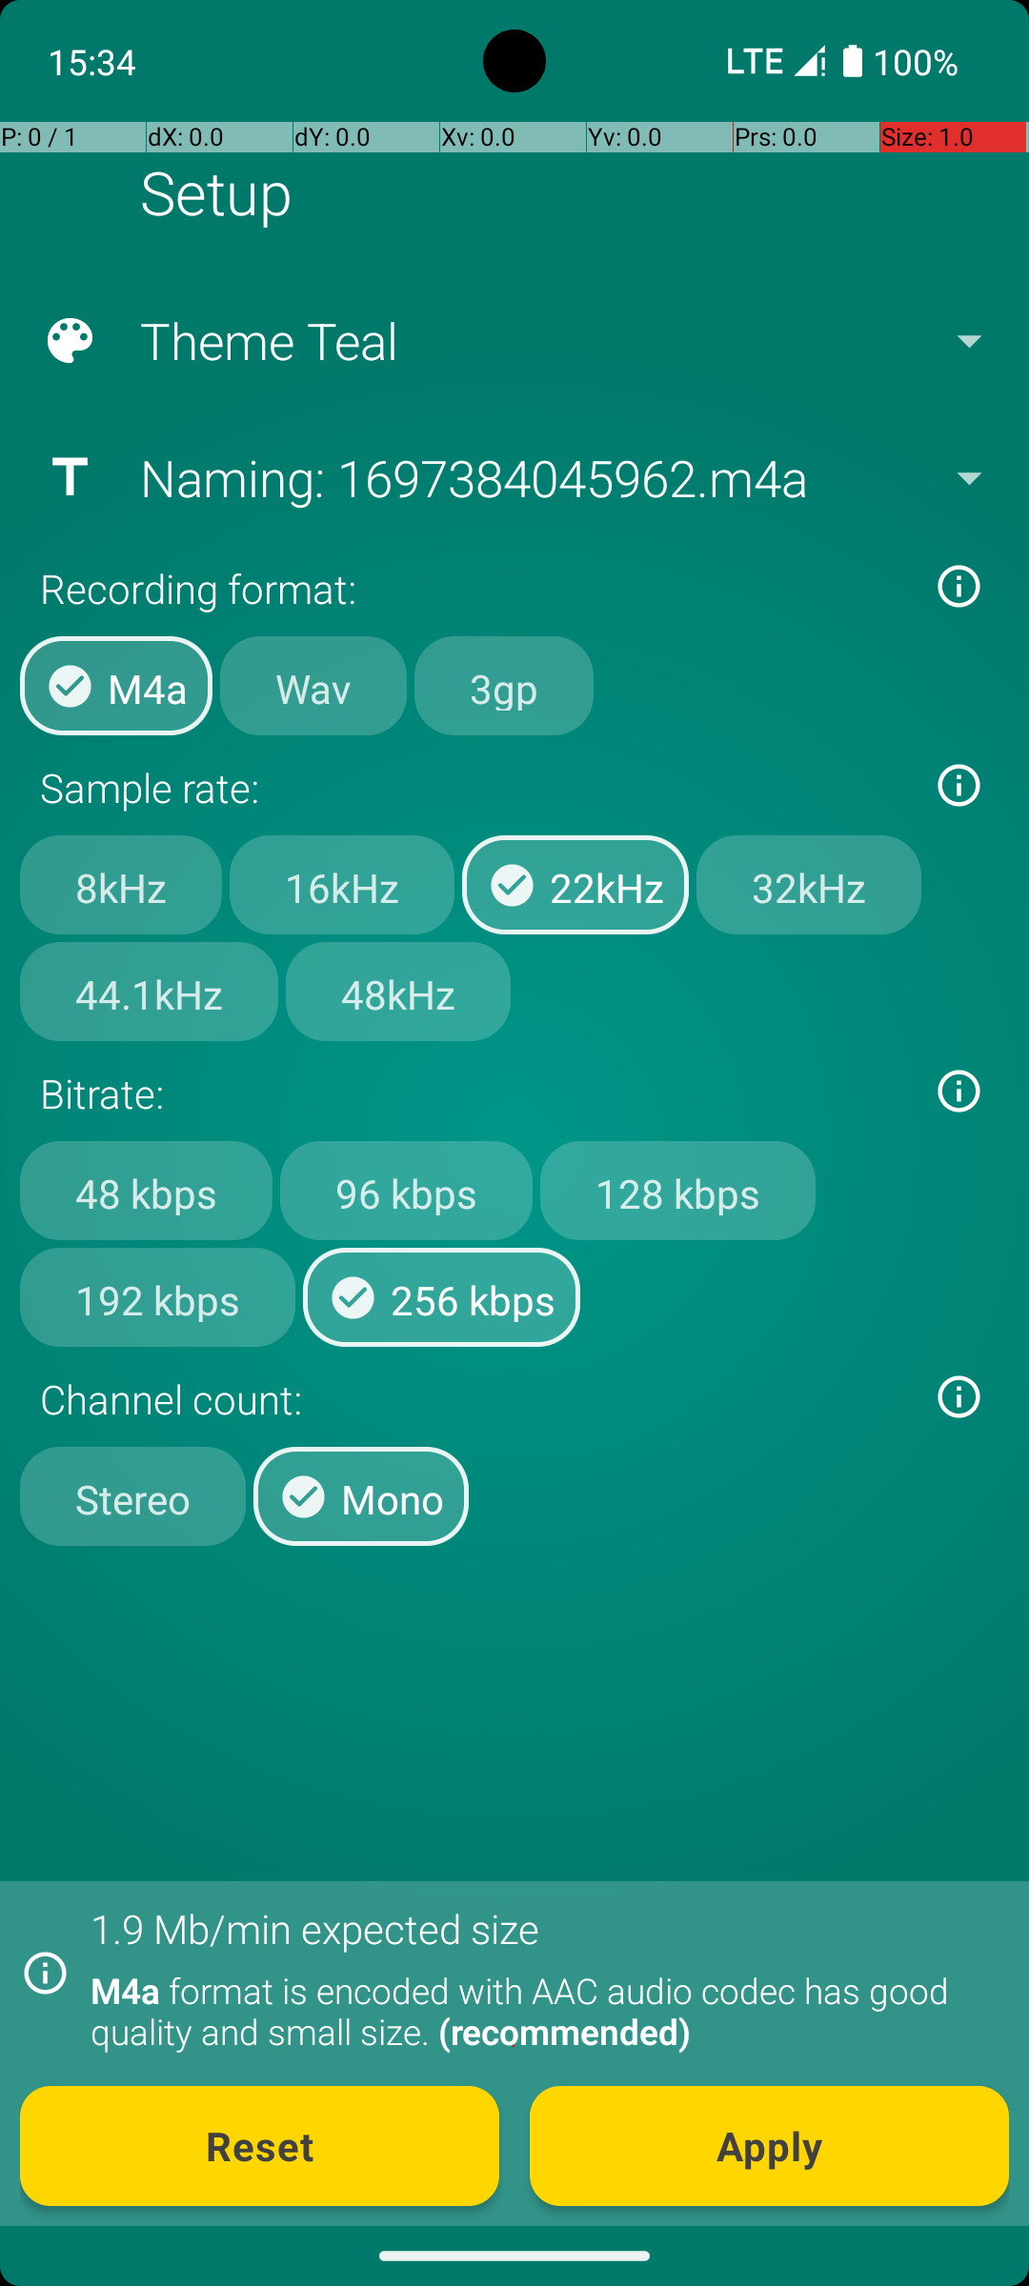 The image size is (1029, 2286). What do you see at coordinates (314, 1928) in the screenshot?
I see `1.9 Mb/min expected size` at bounding box center [314, 1928].